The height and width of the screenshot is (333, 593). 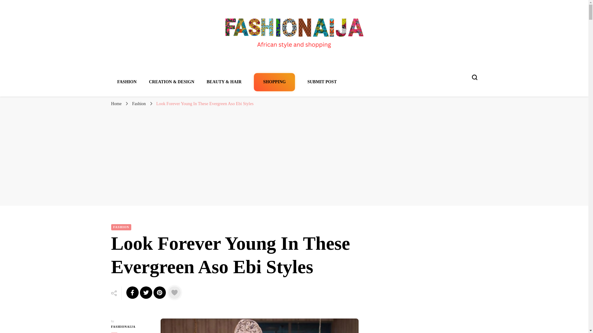 What do you see at coordinates (116, 104) in the screenshot?
I see `Home` at bounding box center [116, 104].